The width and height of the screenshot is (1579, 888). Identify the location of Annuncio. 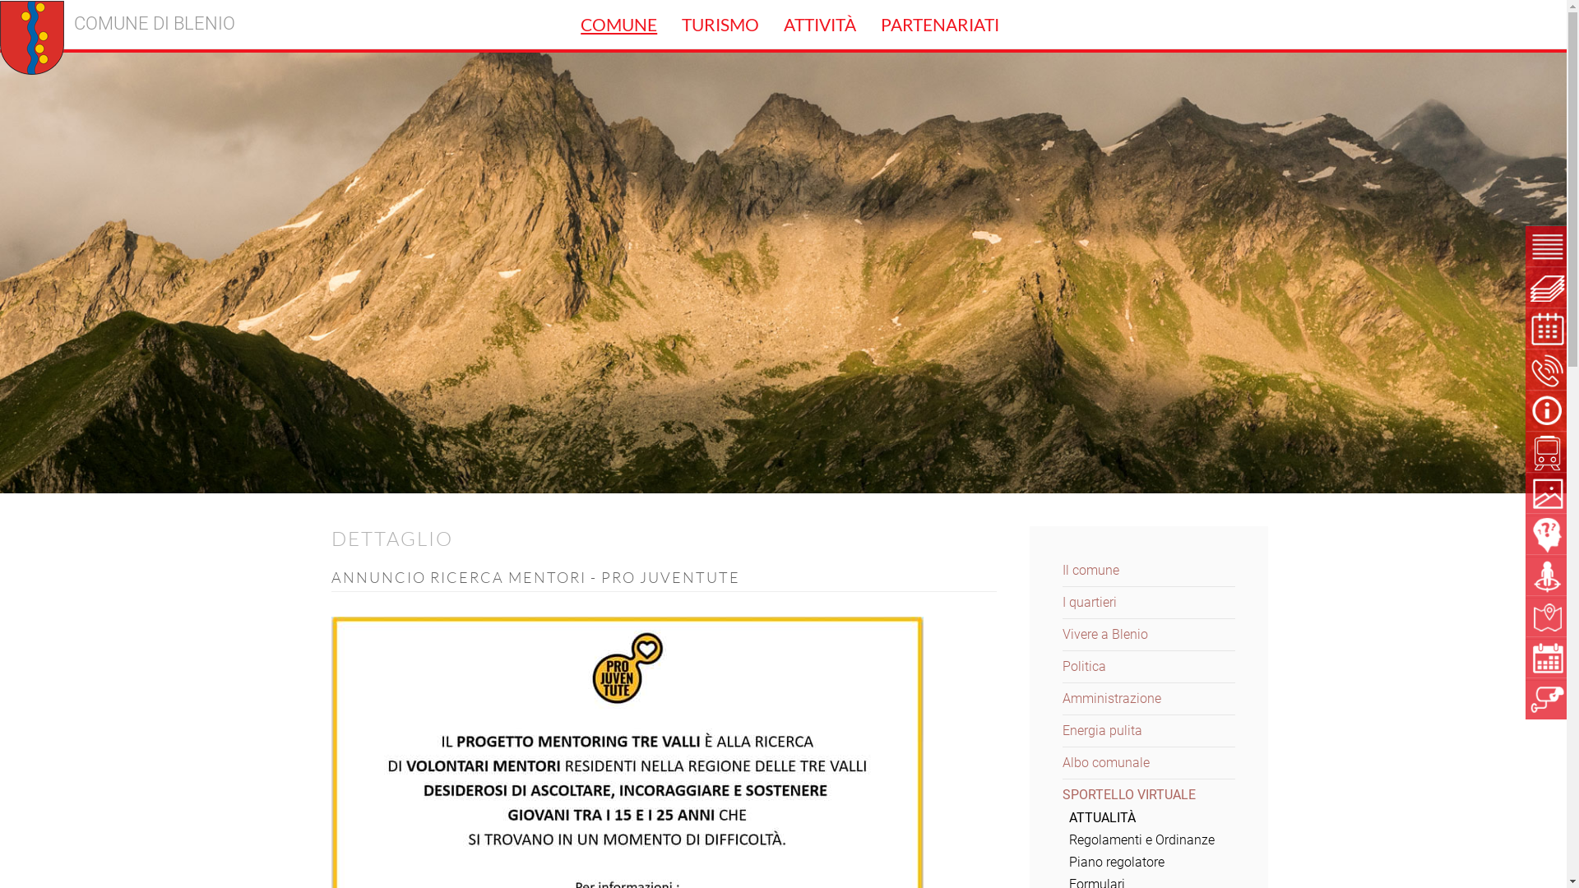
(627, 783).